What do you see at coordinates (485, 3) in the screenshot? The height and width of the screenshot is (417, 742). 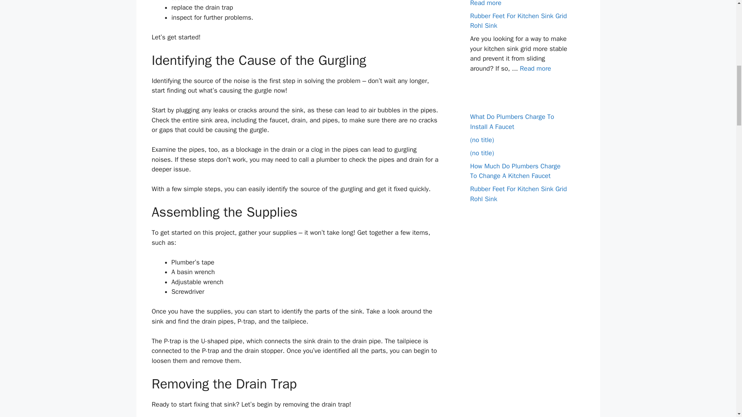 I see `Read more` at bounding box center [485, 3].